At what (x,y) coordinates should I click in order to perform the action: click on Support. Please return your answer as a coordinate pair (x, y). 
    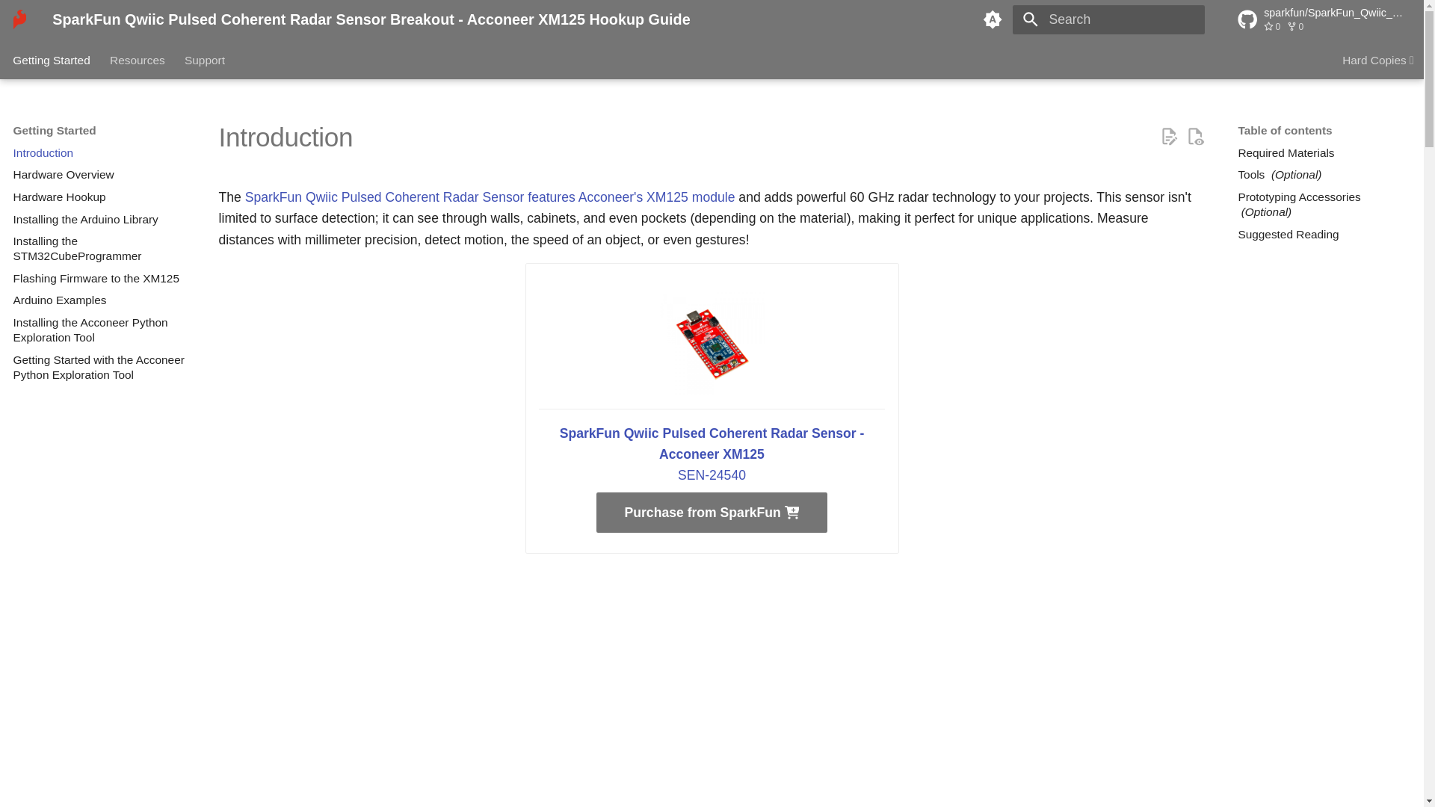
    Looking at the image, I should click on (205, 60).